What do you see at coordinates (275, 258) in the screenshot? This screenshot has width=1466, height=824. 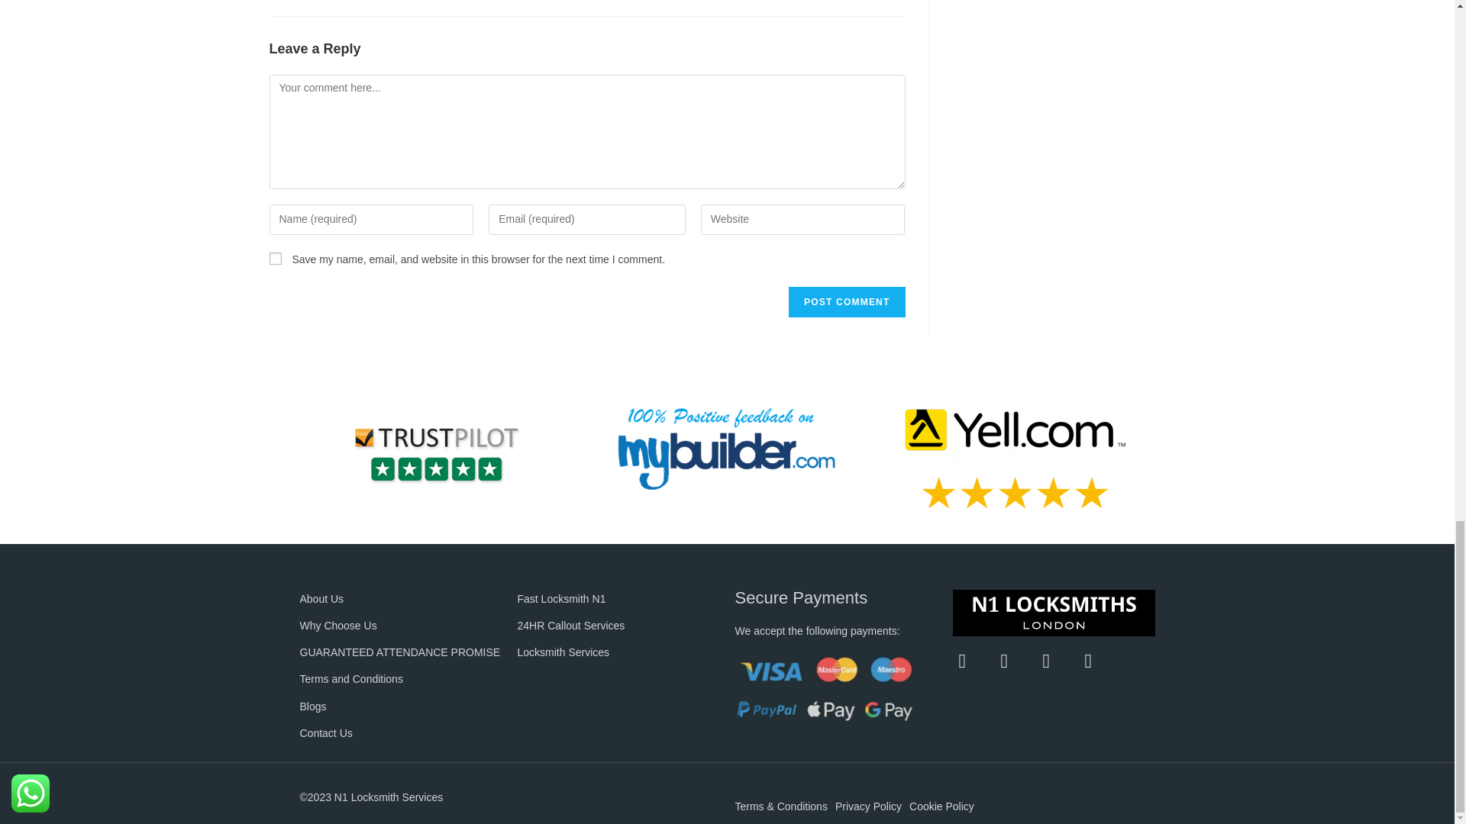 I see `yes` at bounding box center [275, 258].